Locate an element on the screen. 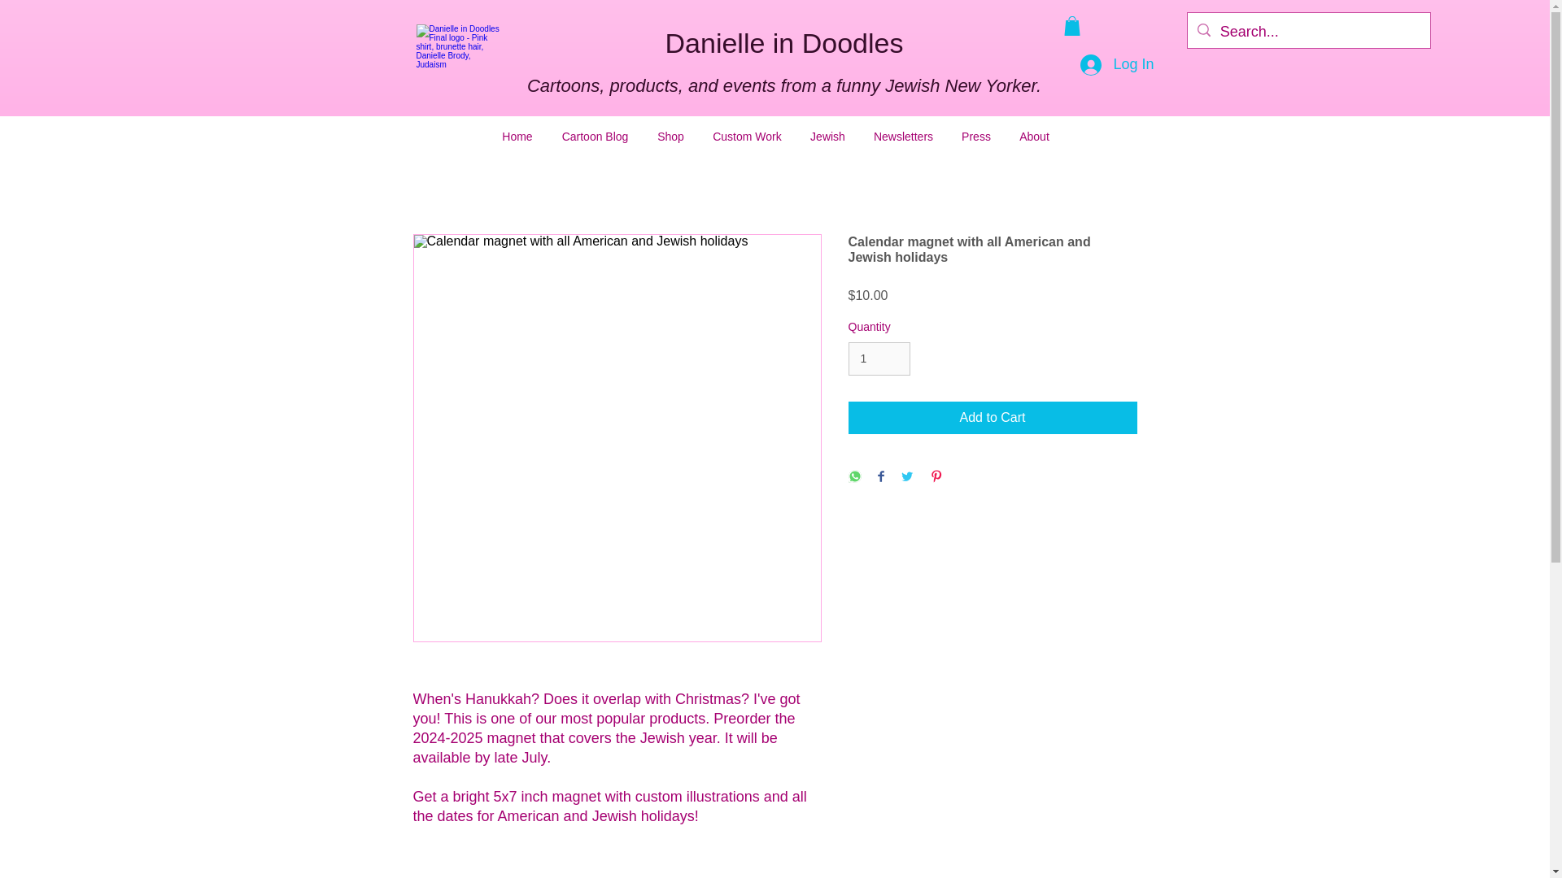 The width and height of the screenshot is (1562, 878). Shop is located at coordinates (670, 137).